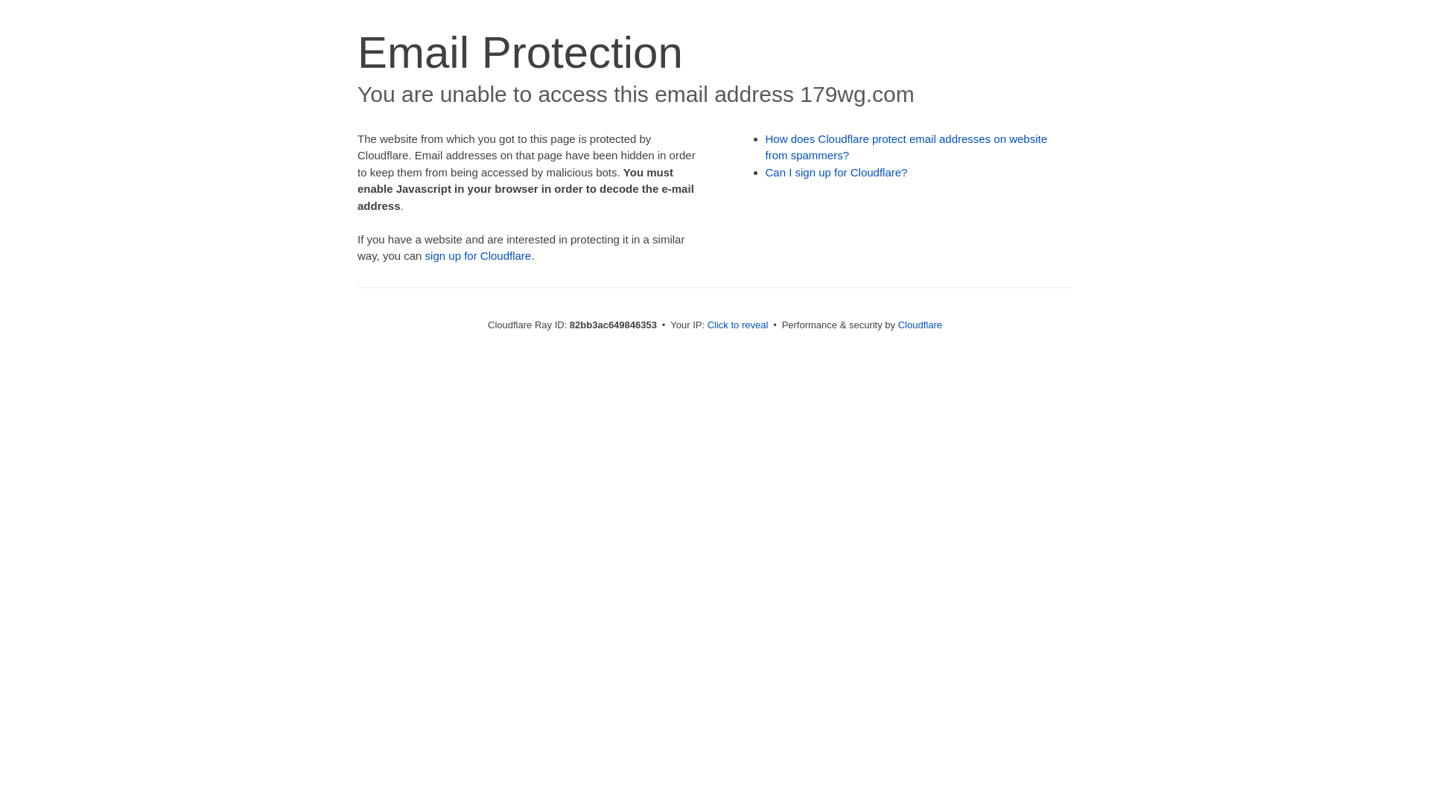  Describe the element at coordinates (738, 325) in the screenshot. I see `Click to reveal` at that location.